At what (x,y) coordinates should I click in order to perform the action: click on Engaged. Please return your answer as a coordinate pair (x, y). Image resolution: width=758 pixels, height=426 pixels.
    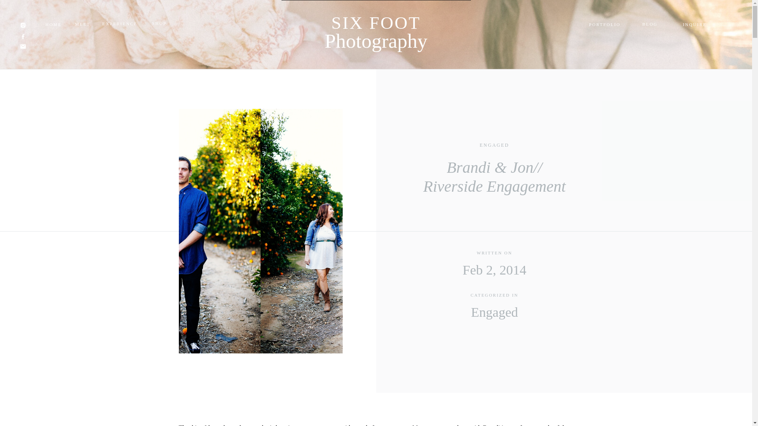
    Looking at the image, I should click on (494, 312).